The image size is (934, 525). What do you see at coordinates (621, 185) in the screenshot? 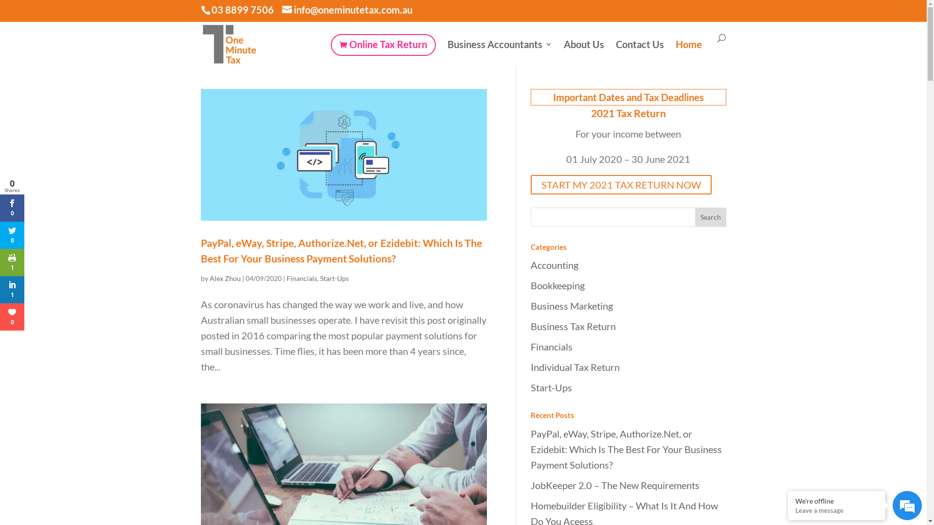
I see `START MY 2021 TAX RETURN NOW` at bounding box center [621, 185].